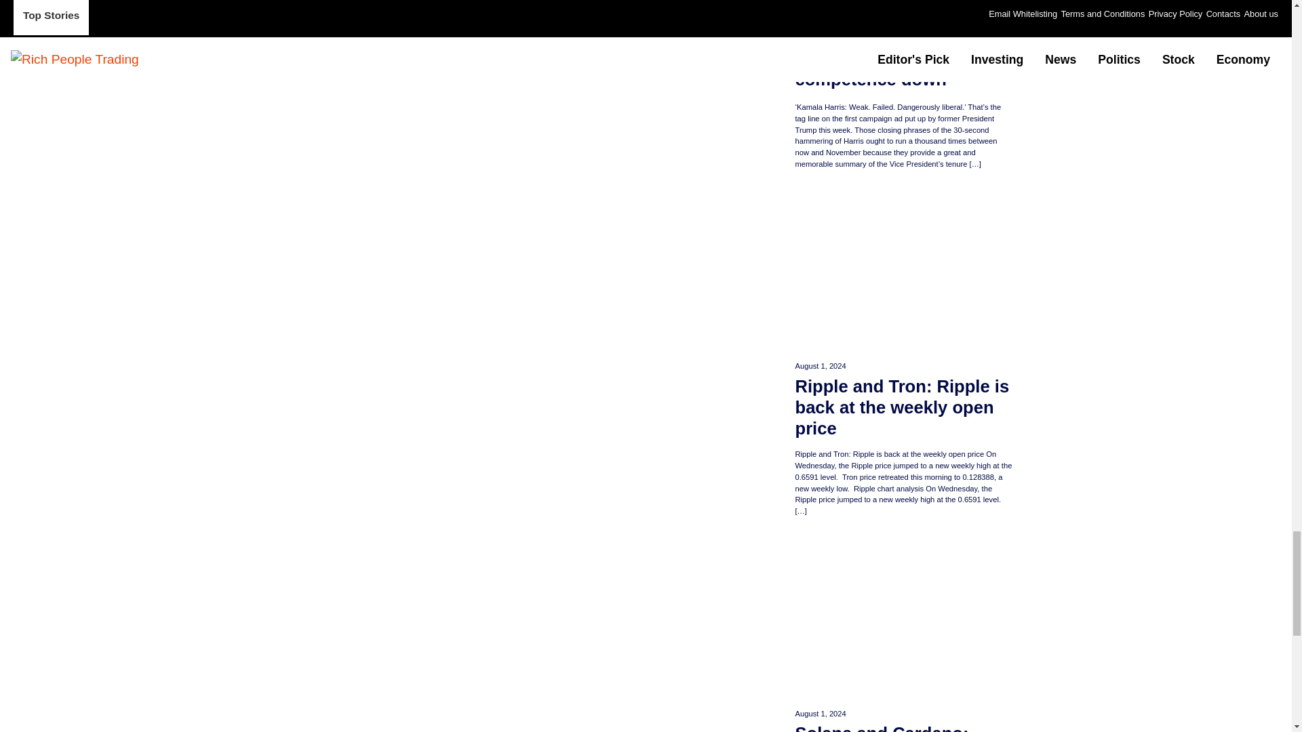  Describe the element at coordinates (903, 70) in the screenshot. I see `Morning Glory: Defining competence down` at that location.